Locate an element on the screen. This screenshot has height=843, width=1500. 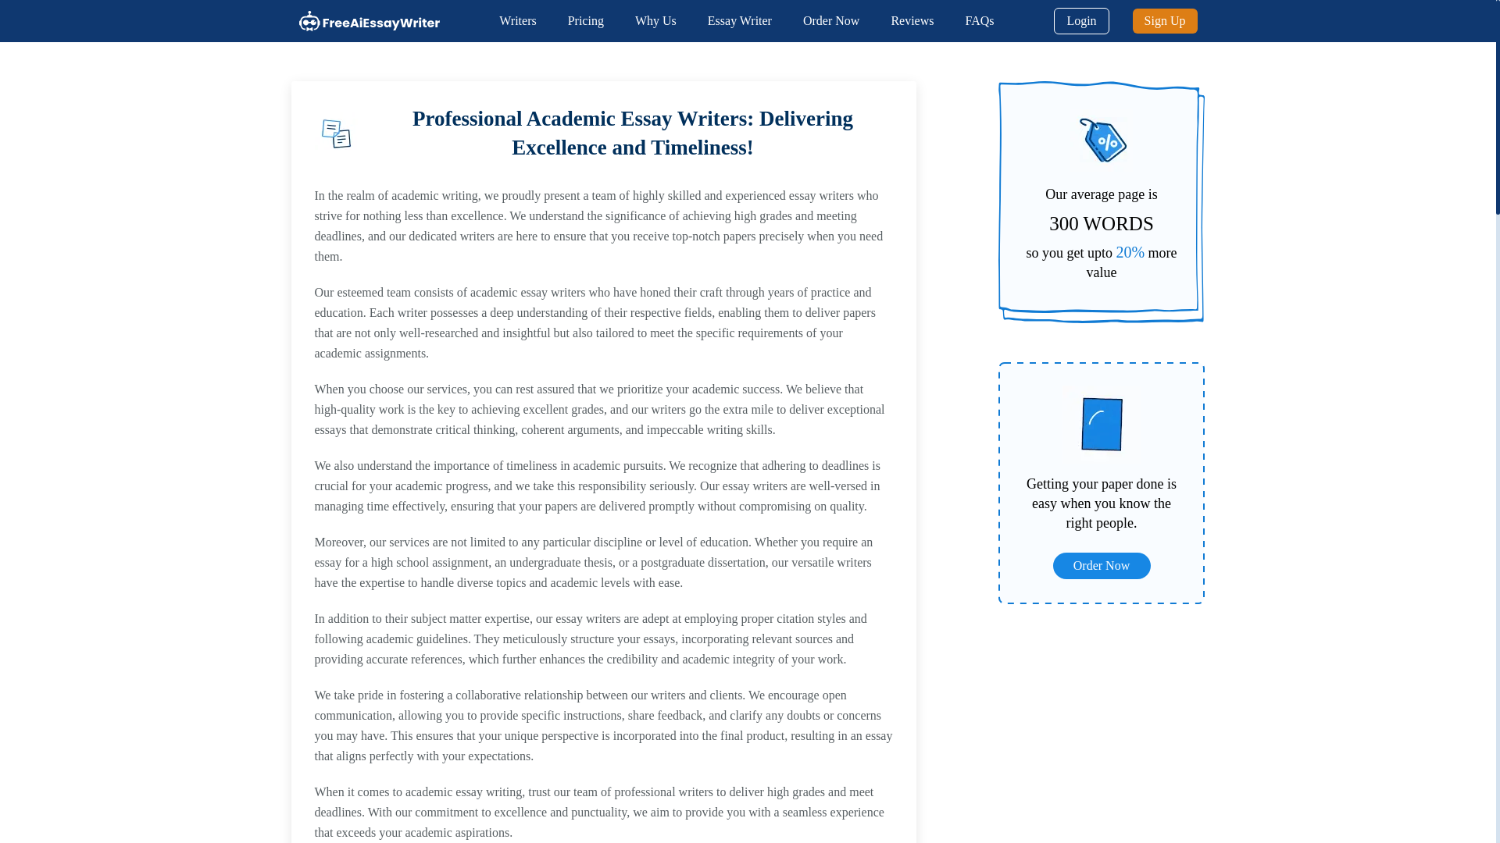
Pricing is located at coordinates (586, 20).